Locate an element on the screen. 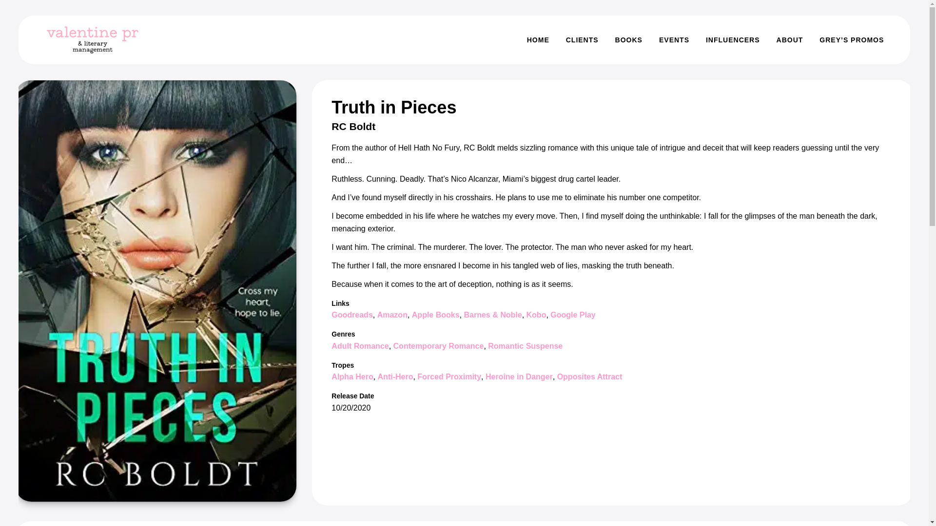 The height and width of the screenshot is (526, 936). Google Play is located at coordinates (572, 315).